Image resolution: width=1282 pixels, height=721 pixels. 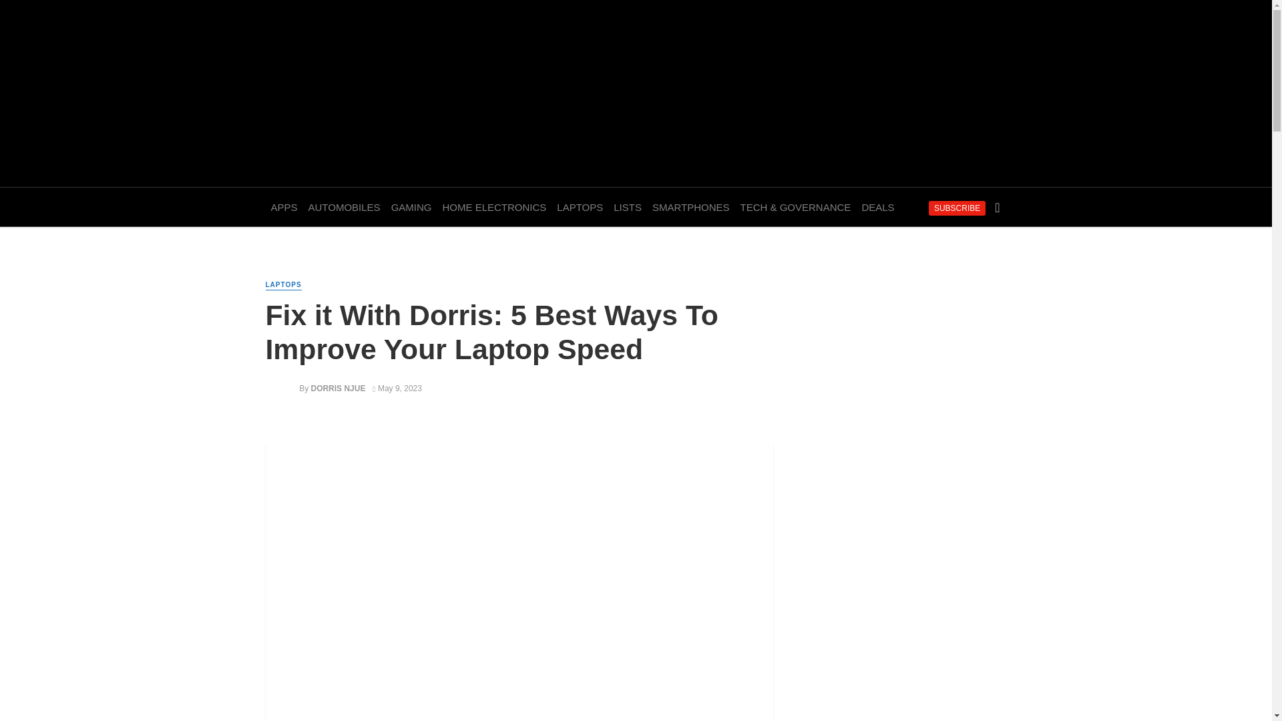 What do you see at coordinates (580, 207) in the screenshot?
I see `LAPTOPS` at bounding box center [580, 207].